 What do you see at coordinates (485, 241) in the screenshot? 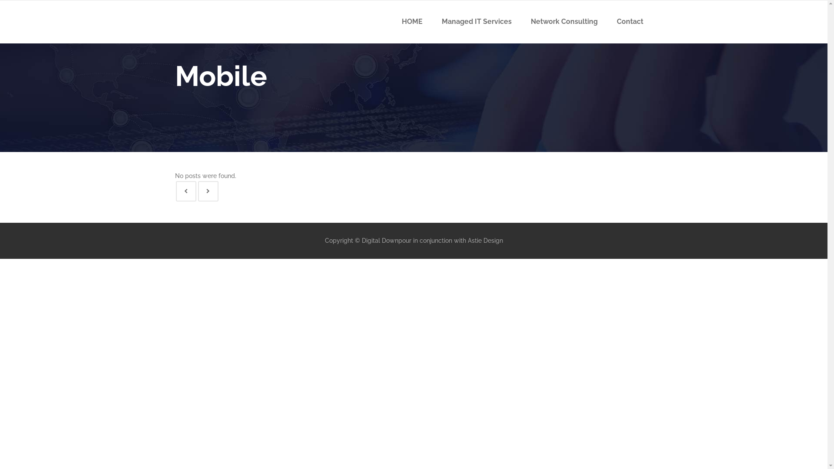
I see `Astie Design` at bounding box center [485, 241].